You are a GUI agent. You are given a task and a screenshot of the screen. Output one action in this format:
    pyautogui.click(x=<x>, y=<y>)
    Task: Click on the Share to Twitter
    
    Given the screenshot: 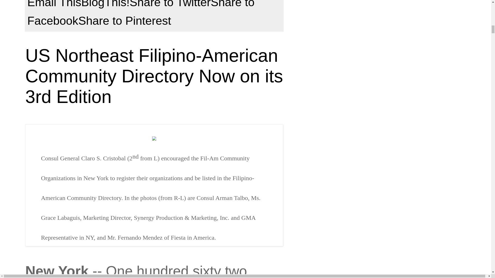 What is the action you would take?
    pyautogui.click(x=170, y=4)
    